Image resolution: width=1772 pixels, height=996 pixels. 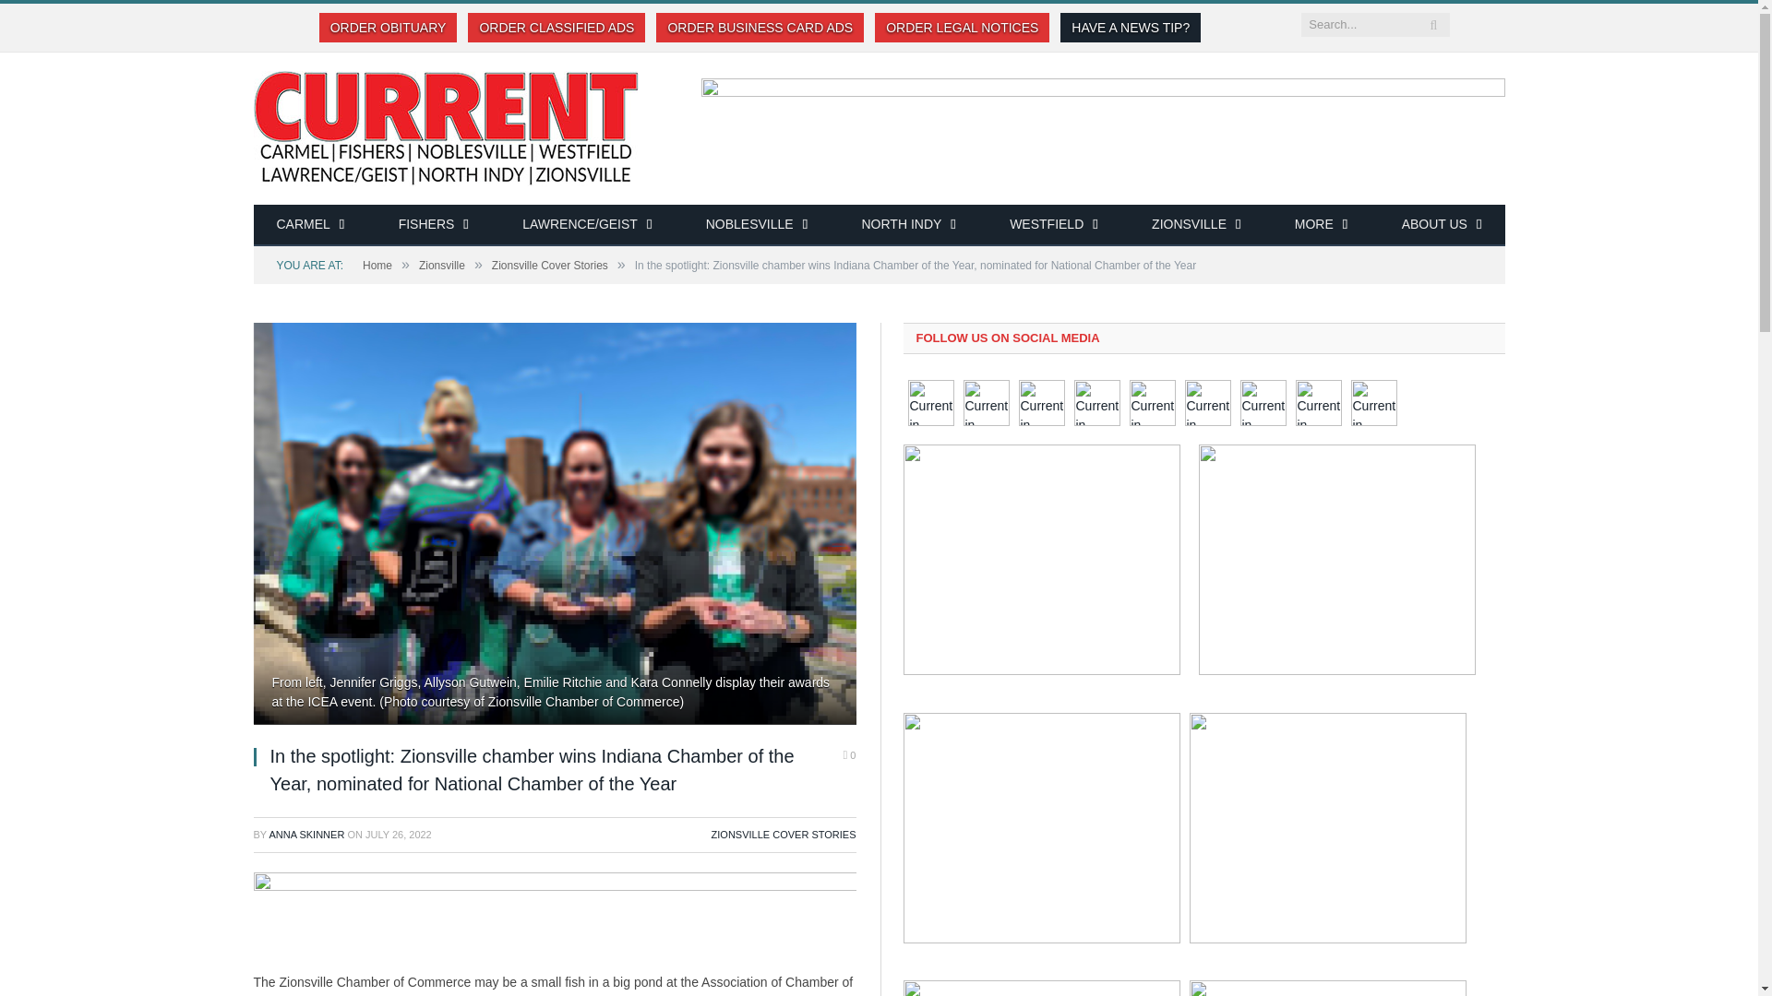 What do you see at coordinates (306, 834) in the screenshot?
I see `Posts by Anna Skinner` at bounding box center [306, 834].